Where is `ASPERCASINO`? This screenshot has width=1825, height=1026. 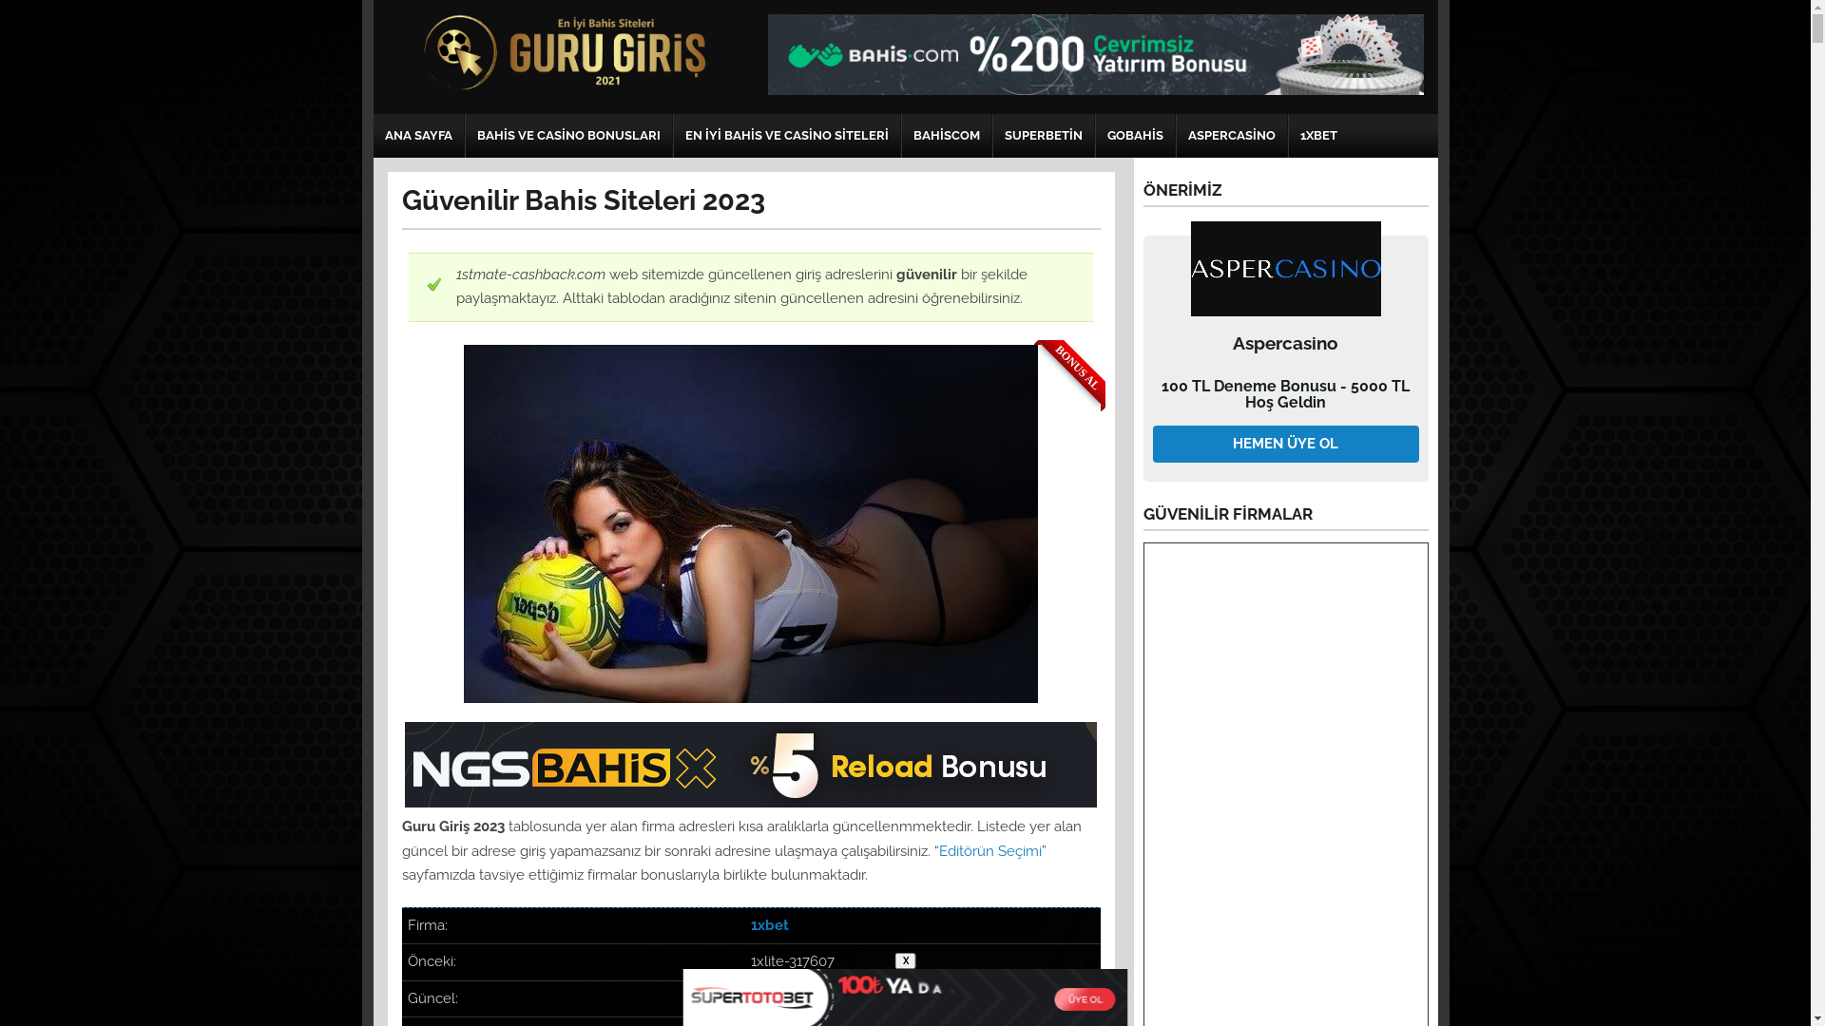 ASPERCASINO is located at coordinates (1232, 136).